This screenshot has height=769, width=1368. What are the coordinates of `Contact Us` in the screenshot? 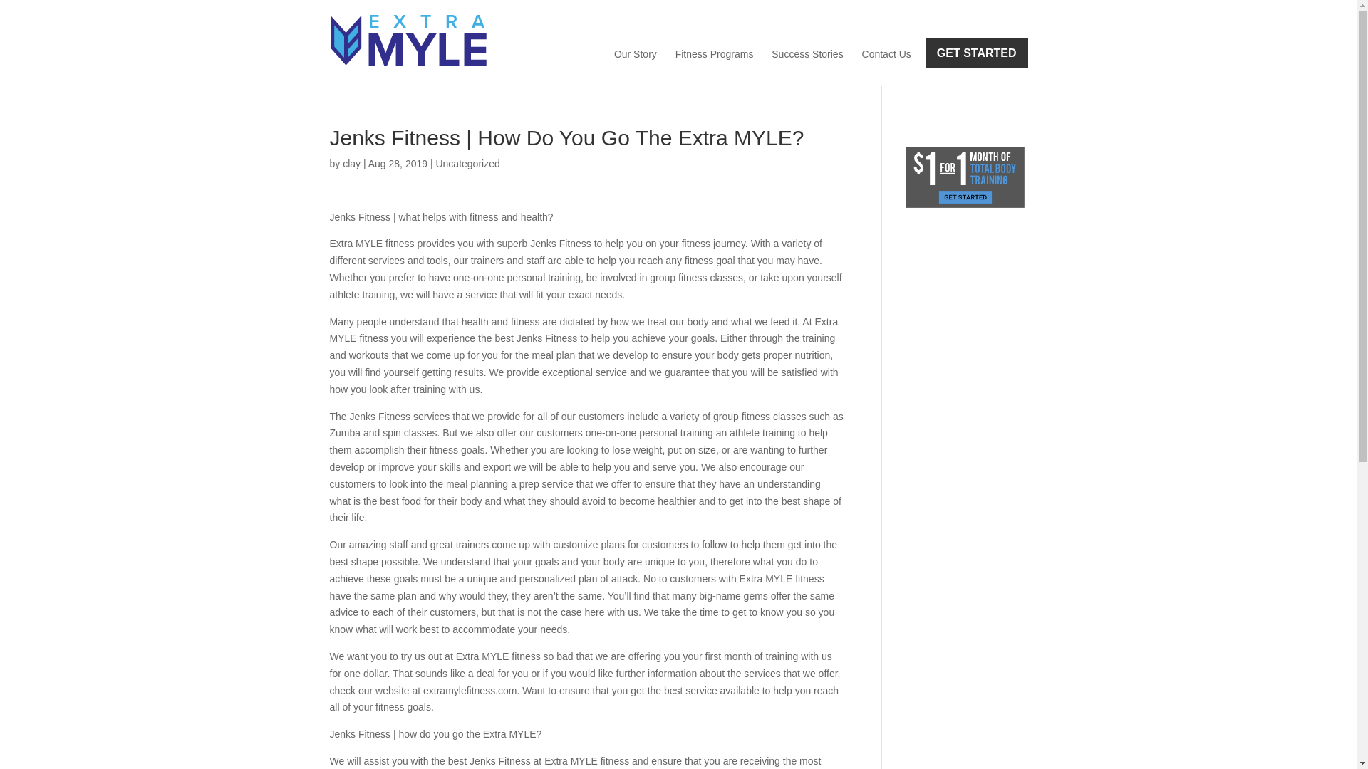 It's located at (886, 54).